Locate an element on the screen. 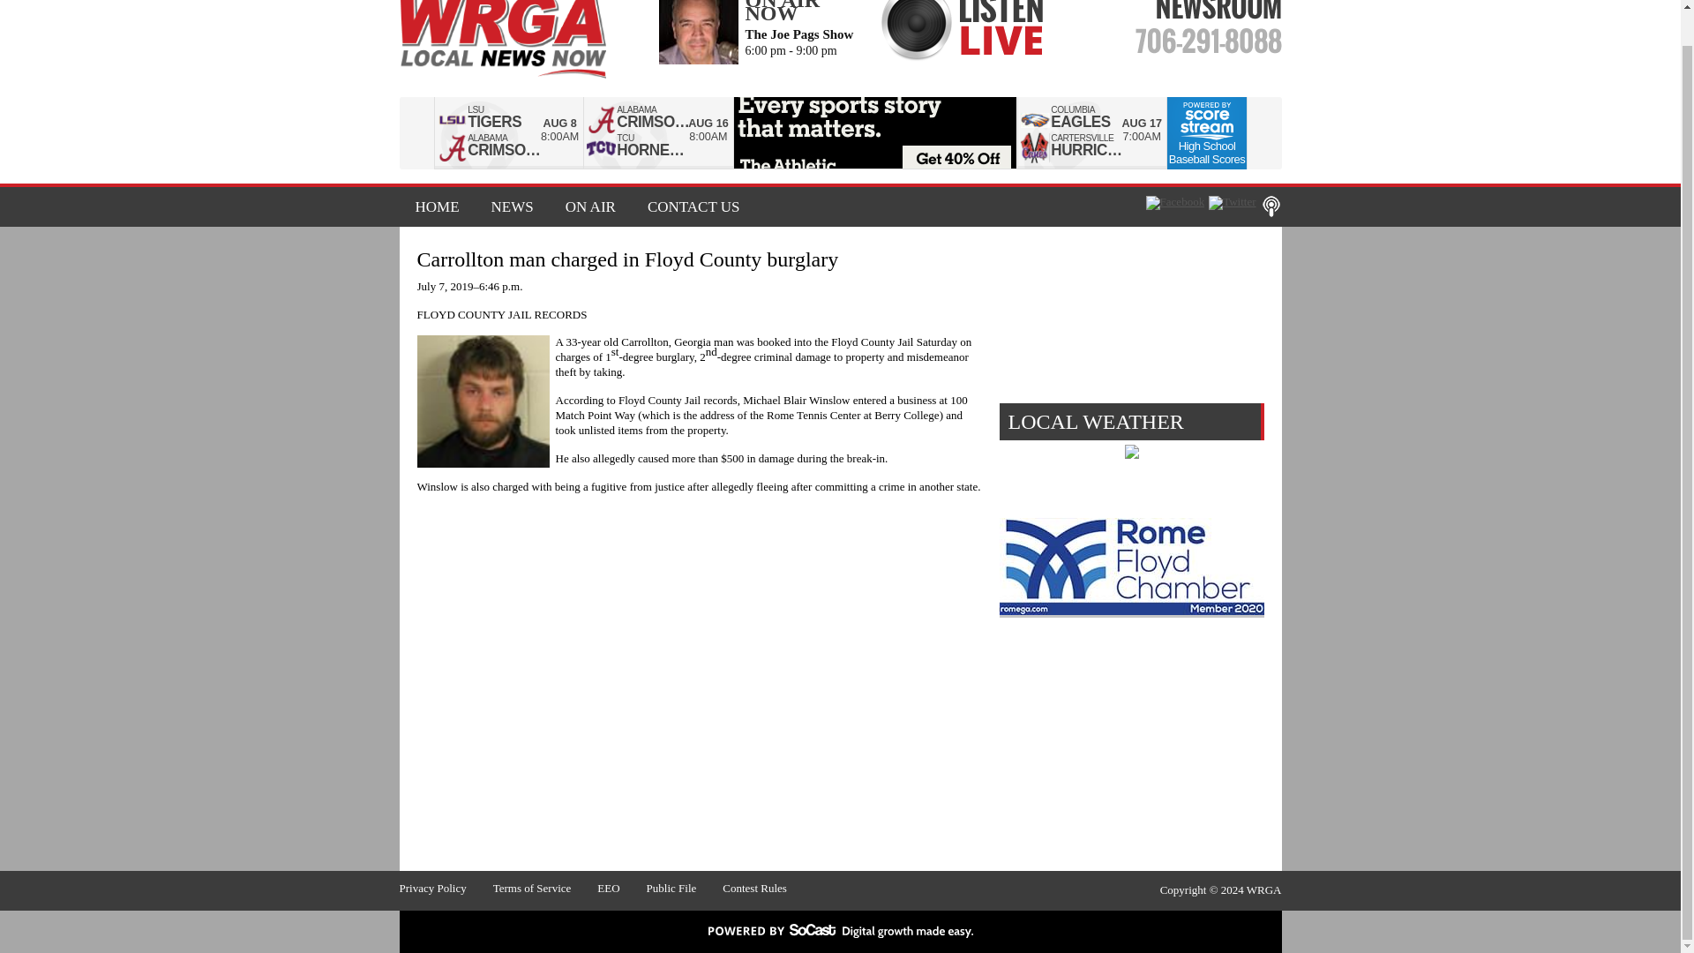 Image resolution: width=1694 pixels, height=953 pixels. NEWS is located at coordinates (512, 206).